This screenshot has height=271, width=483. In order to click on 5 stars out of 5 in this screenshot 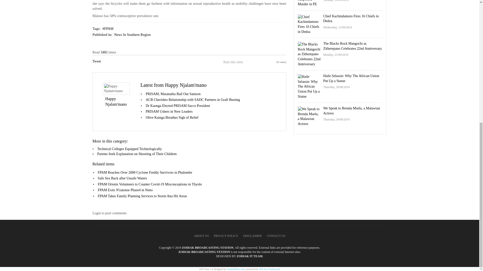, I will do `click(260, 62)`.